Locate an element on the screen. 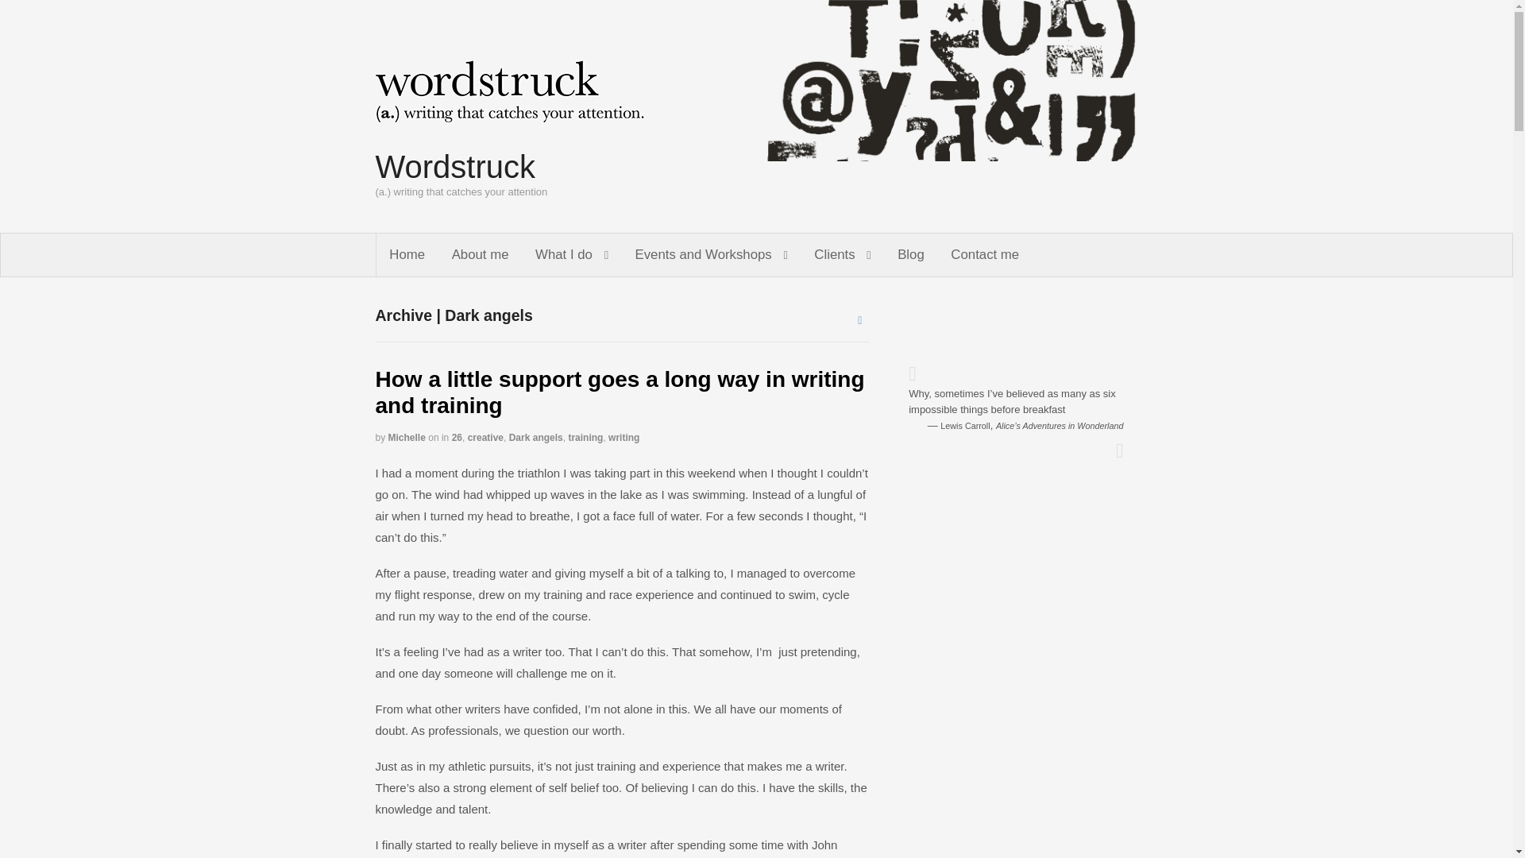  training is located at coordinates (585, 438).